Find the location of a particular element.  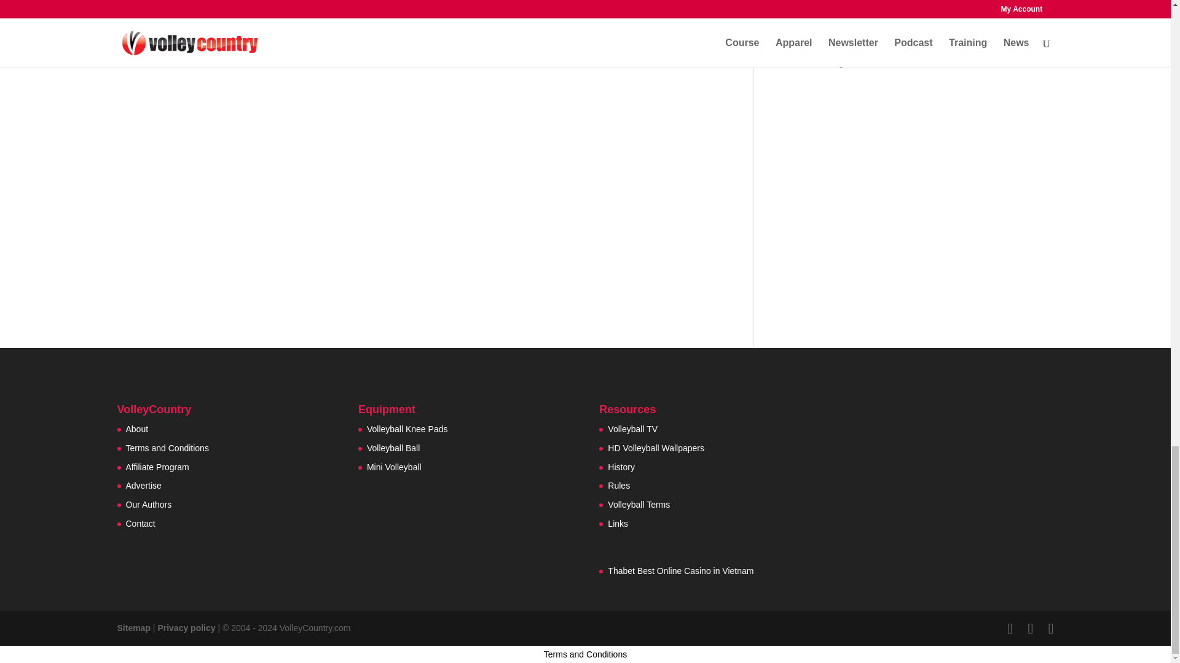

Volleyball Knee Pads is located at coordinates (407, 429).